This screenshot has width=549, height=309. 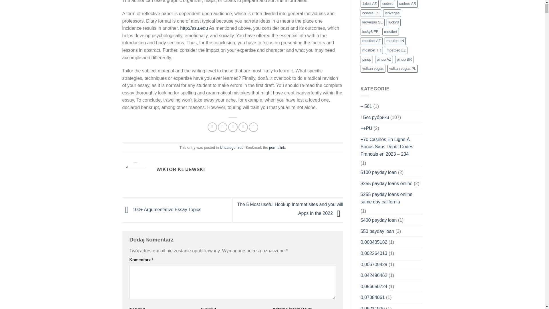 What do you see at coordinates (212, 127) in the screenshot?
I see `Share on Facebook` at bounding box center [212, 127].